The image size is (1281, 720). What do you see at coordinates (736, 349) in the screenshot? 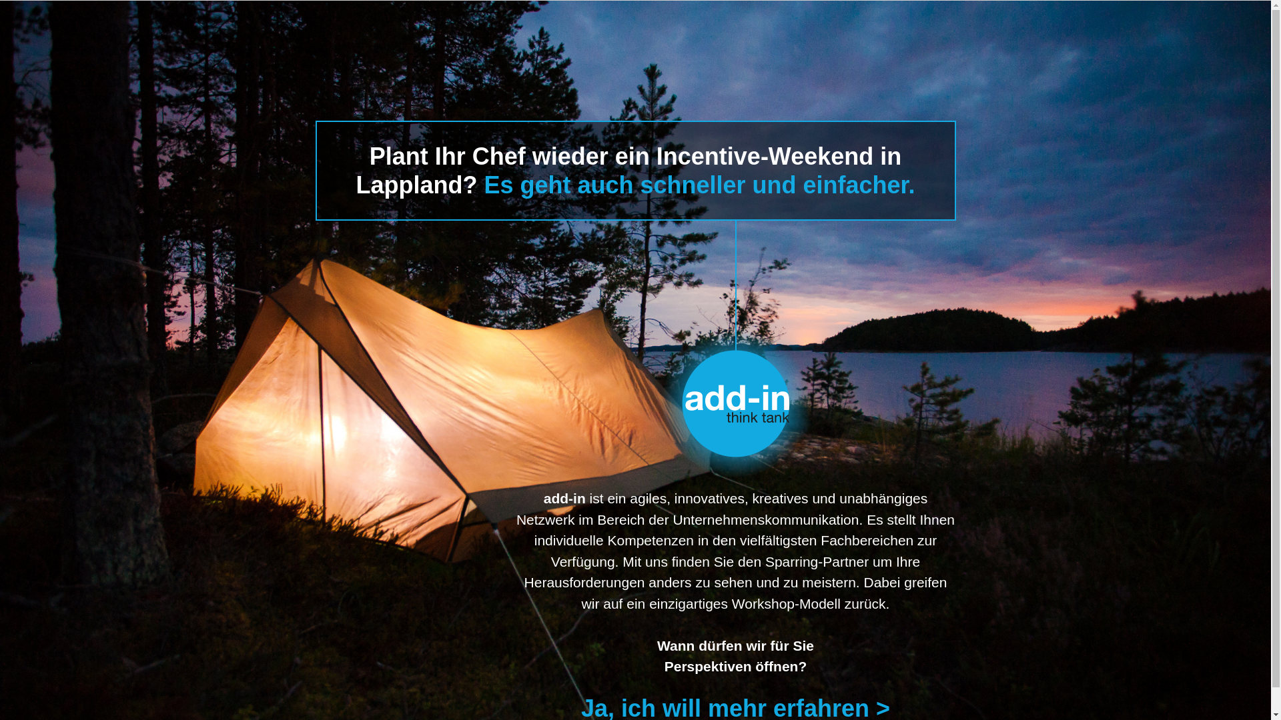
I see `Kommunikationspflege by add-in.ch` at bounding box center [736, 349].